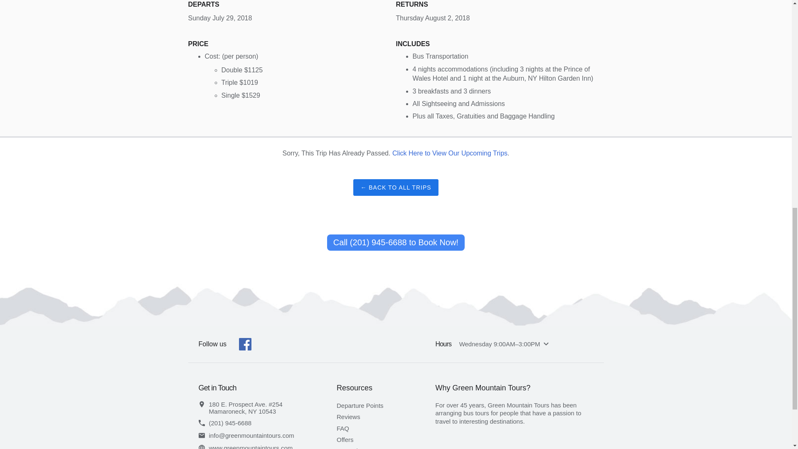 This screenshot has height=449, width=798. What do you see at coordinates (450, 153) in the screenshot?
I see `Click Here to View Our Upcoming Trips` at bounding box center [450, 153].